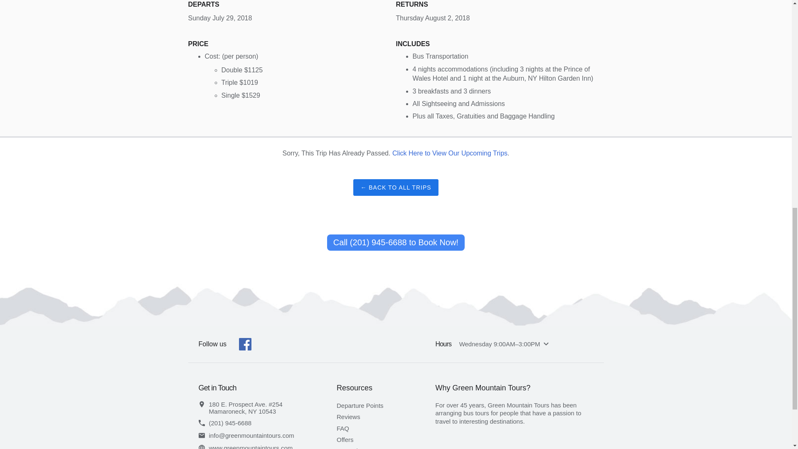 This screenshot has height=449, width=798. What do you see at coordinates (450, 153) in the screenshot?
I see `Click Here to View Our Upcoming Trips` at bounding box center [450, 153].